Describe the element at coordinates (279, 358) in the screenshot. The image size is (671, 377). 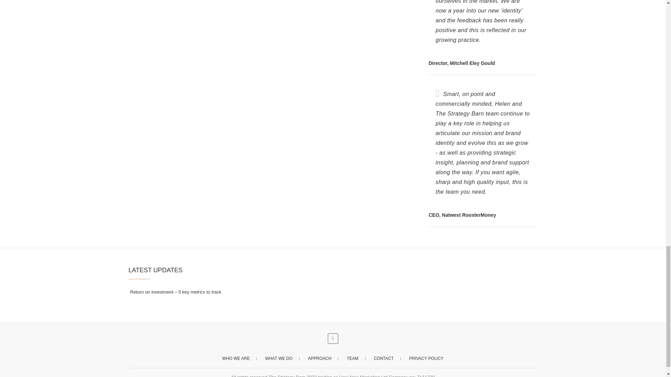
I see `WHAT WE DO` at that location.